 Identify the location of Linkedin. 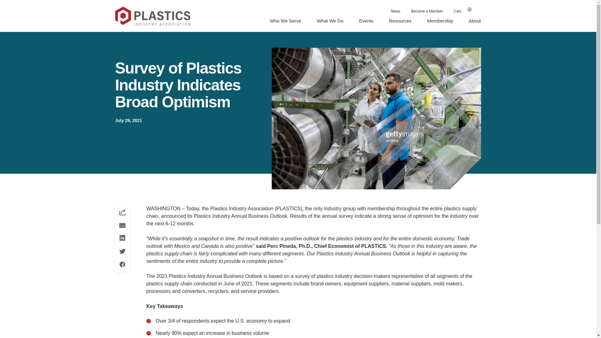
(122, 238).